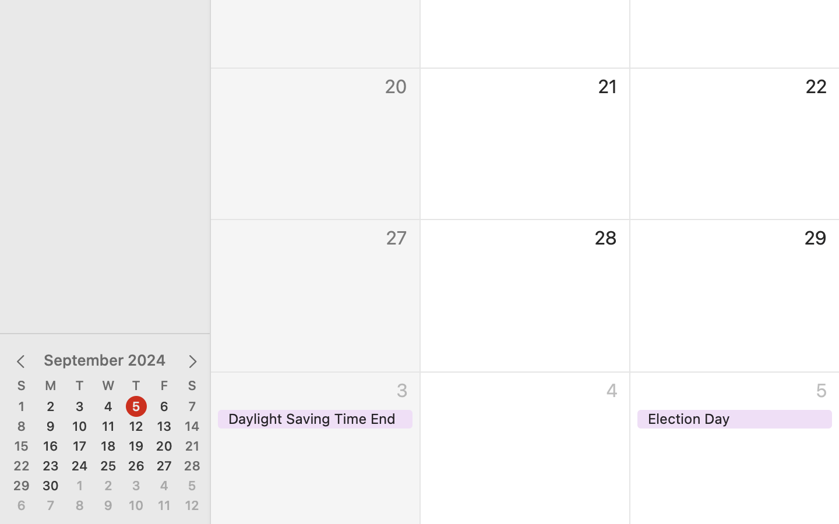  What do you see at coordinates (105, 360) in the screenshot?
I see `September 2024` at bounding box center [105, 360].